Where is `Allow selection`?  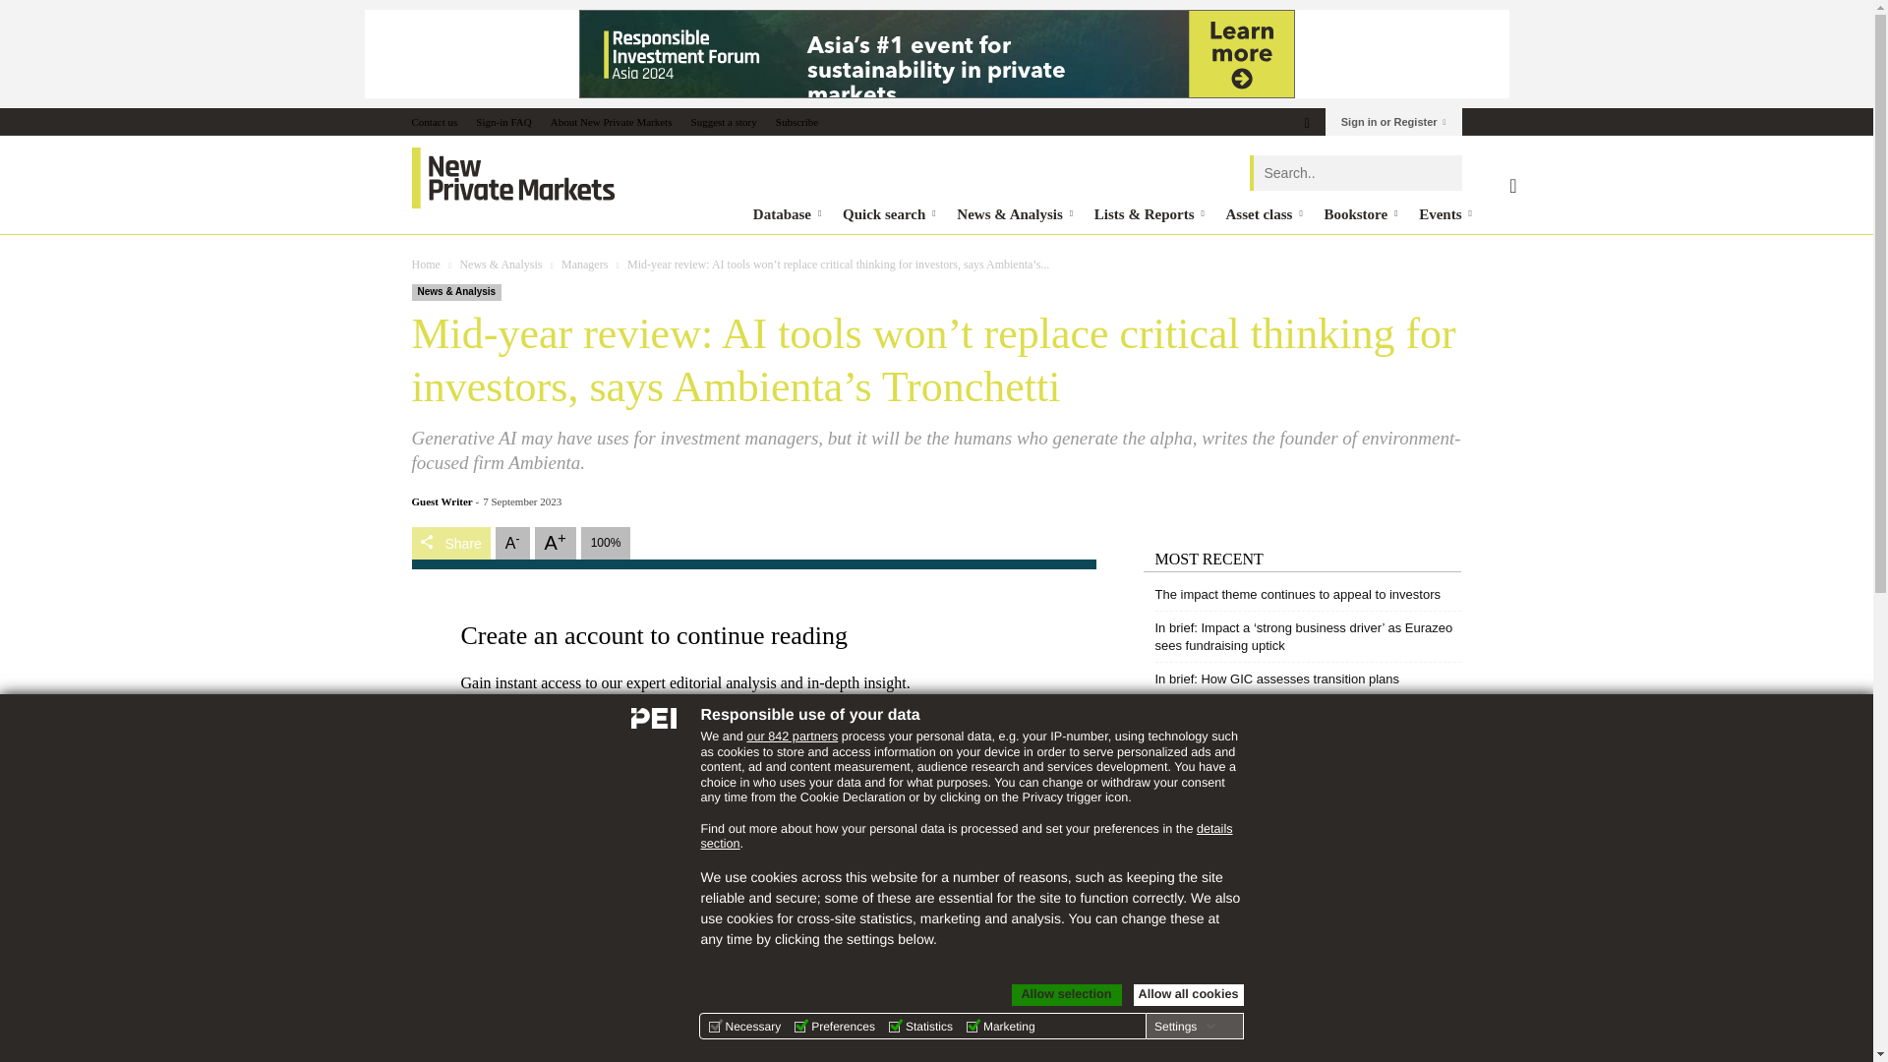 Allow selection is located at coordinates (1066, 995).